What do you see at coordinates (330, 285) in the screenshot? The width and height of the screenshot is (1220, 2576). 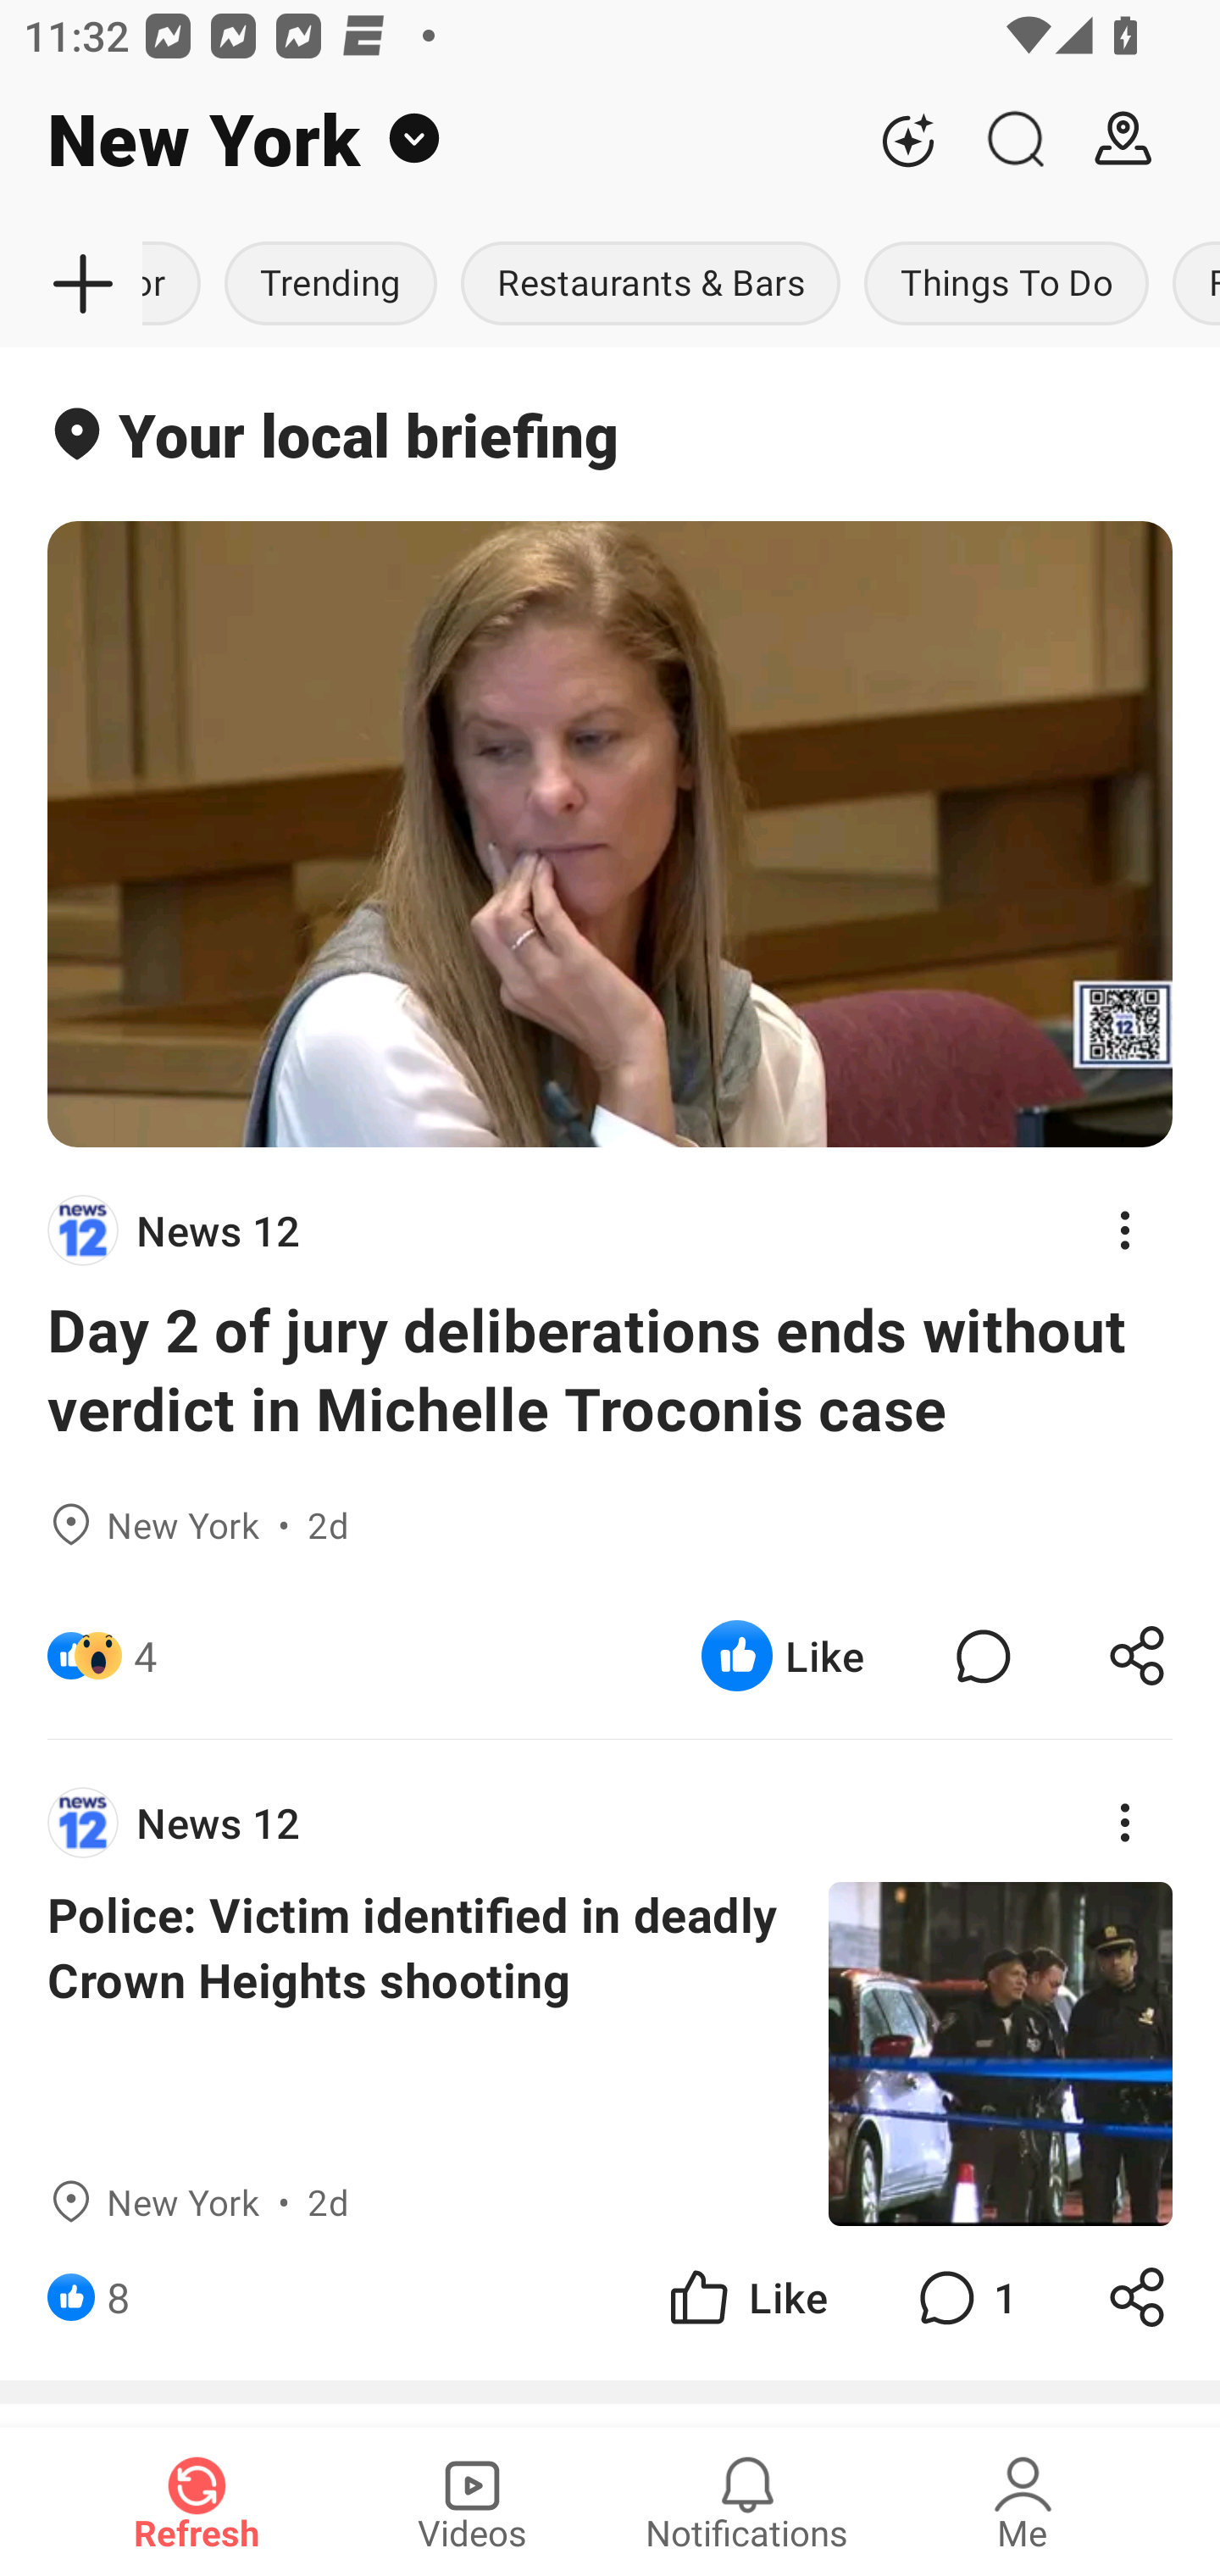 I see `Trending` at bounding box center [330, 285].